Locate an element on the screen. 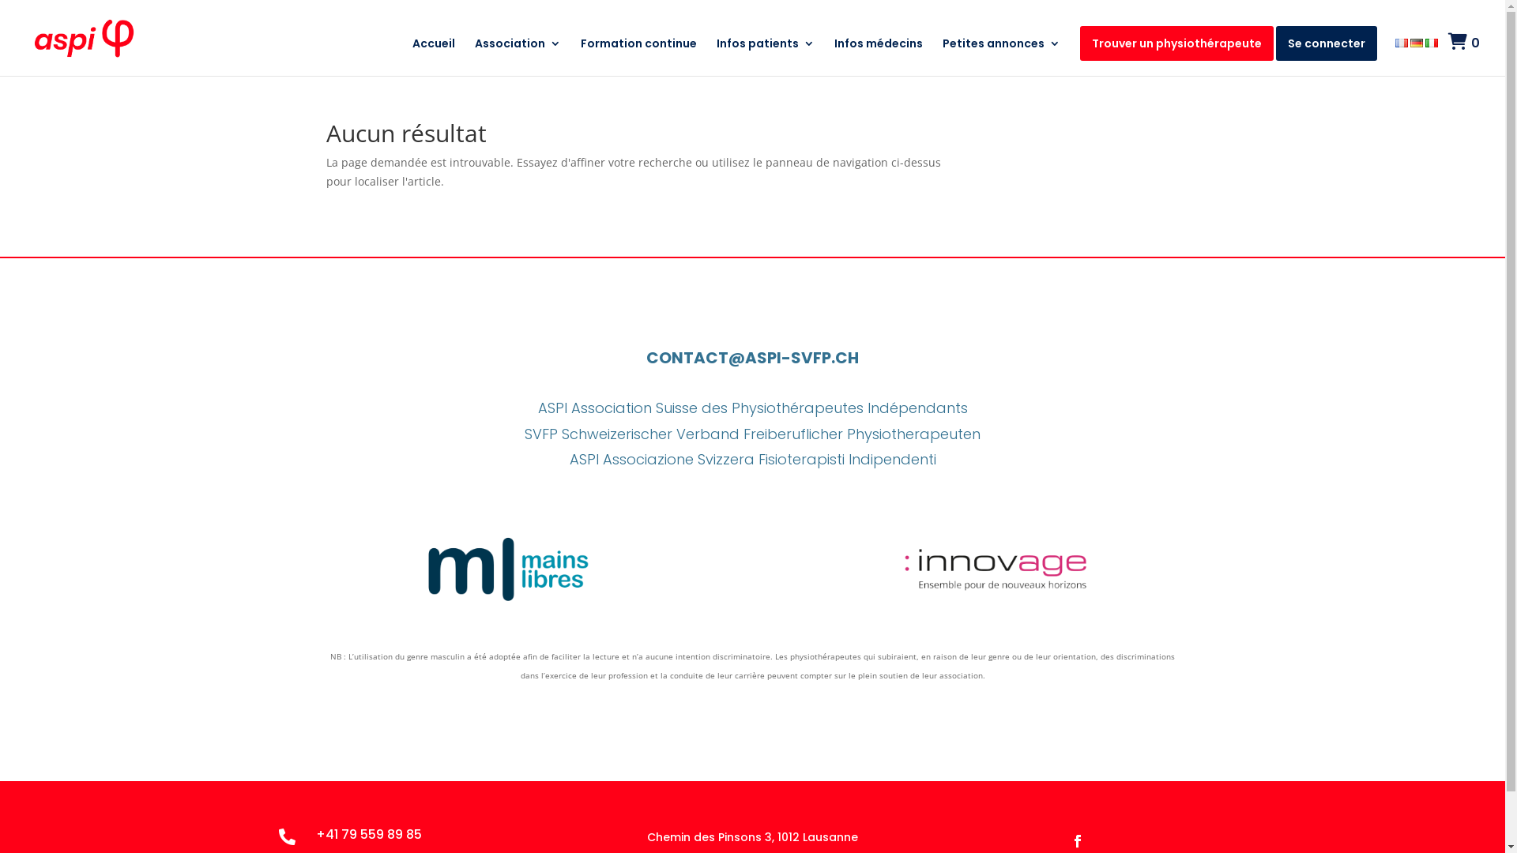 The width and height of the screenshot is (1517, 853). 2-removebg-preview (1) is located at coordinates (508, 573).